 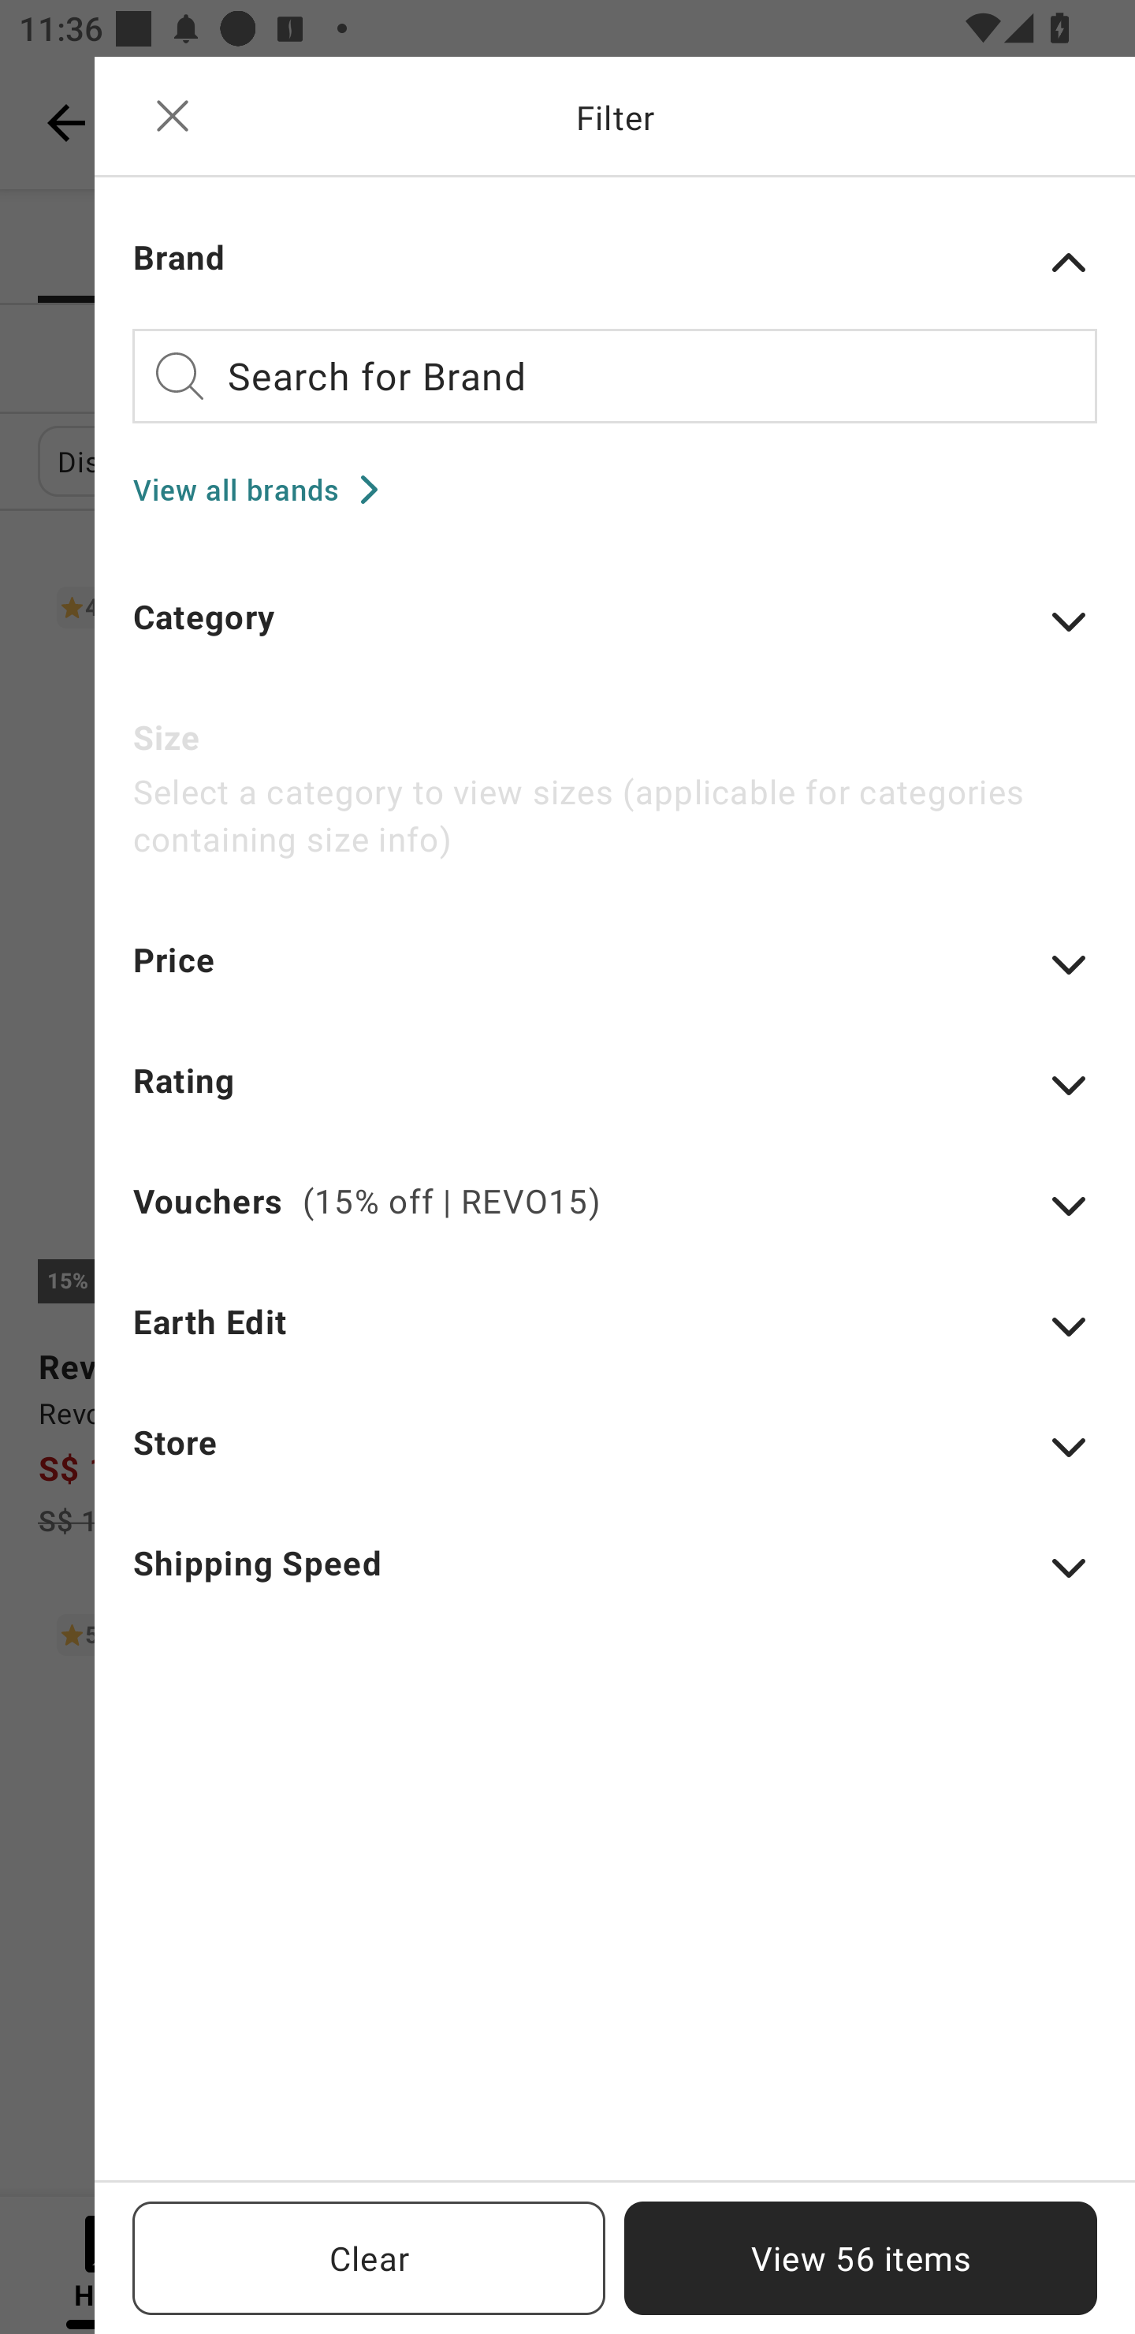 I want to click on Vouchers (15% off | REVO15), so click(x=615, y=1219).